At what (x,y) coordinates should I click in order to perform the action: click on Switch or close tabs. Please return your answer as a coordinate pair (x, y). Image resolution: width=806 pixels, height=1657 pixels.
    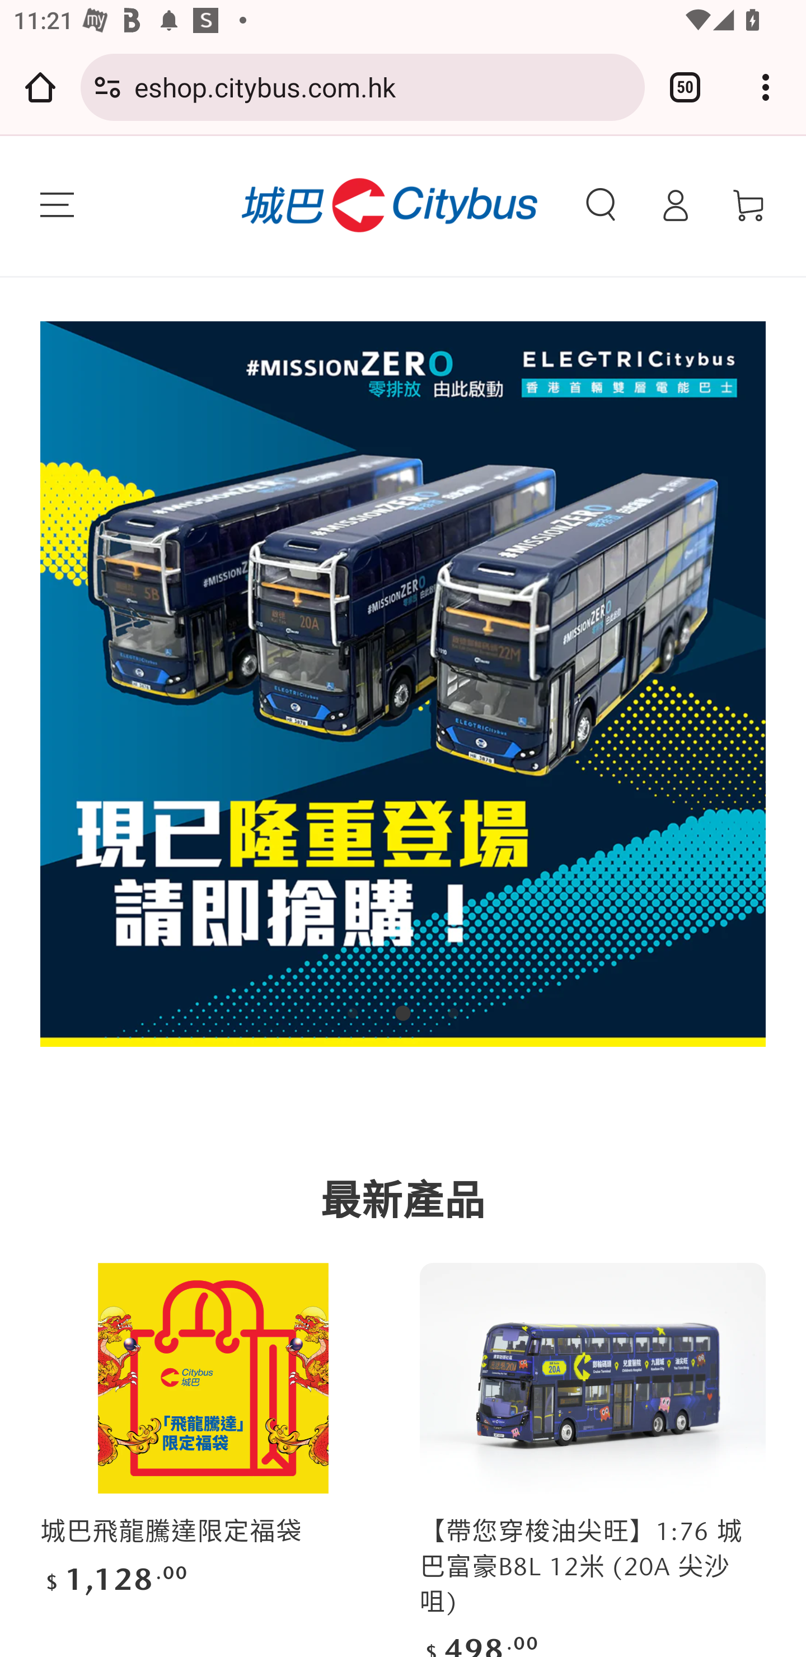
    Looking at the image, I should click on (685, 87).